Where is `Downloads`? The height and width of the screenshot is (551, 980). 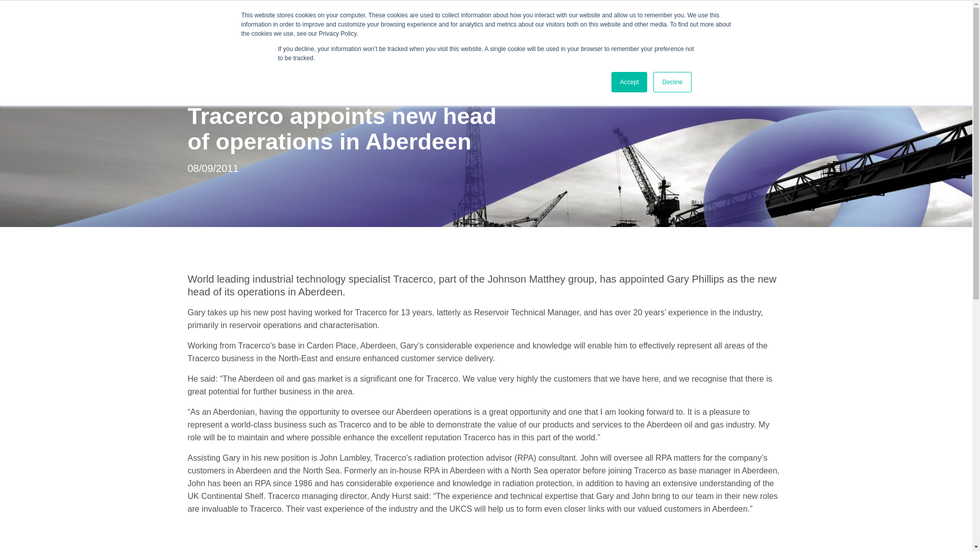 Downloads is located at coordinates (785, 26).